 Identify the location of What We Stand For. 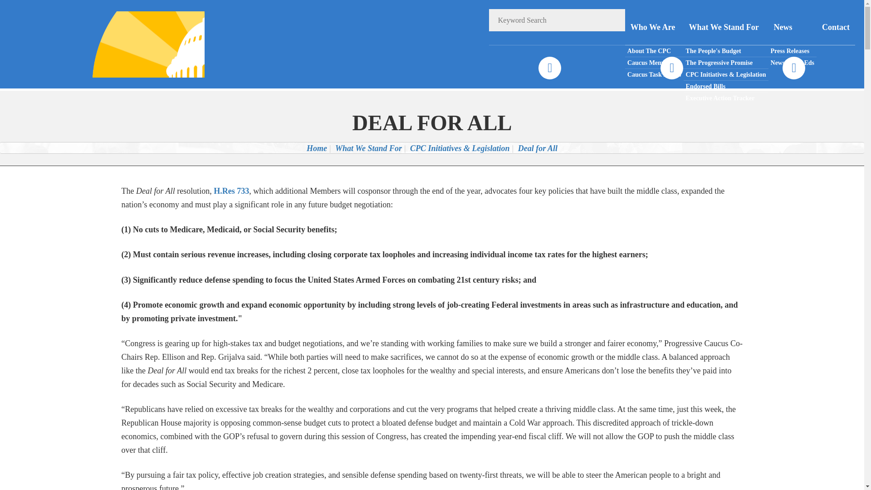
(726, 27).